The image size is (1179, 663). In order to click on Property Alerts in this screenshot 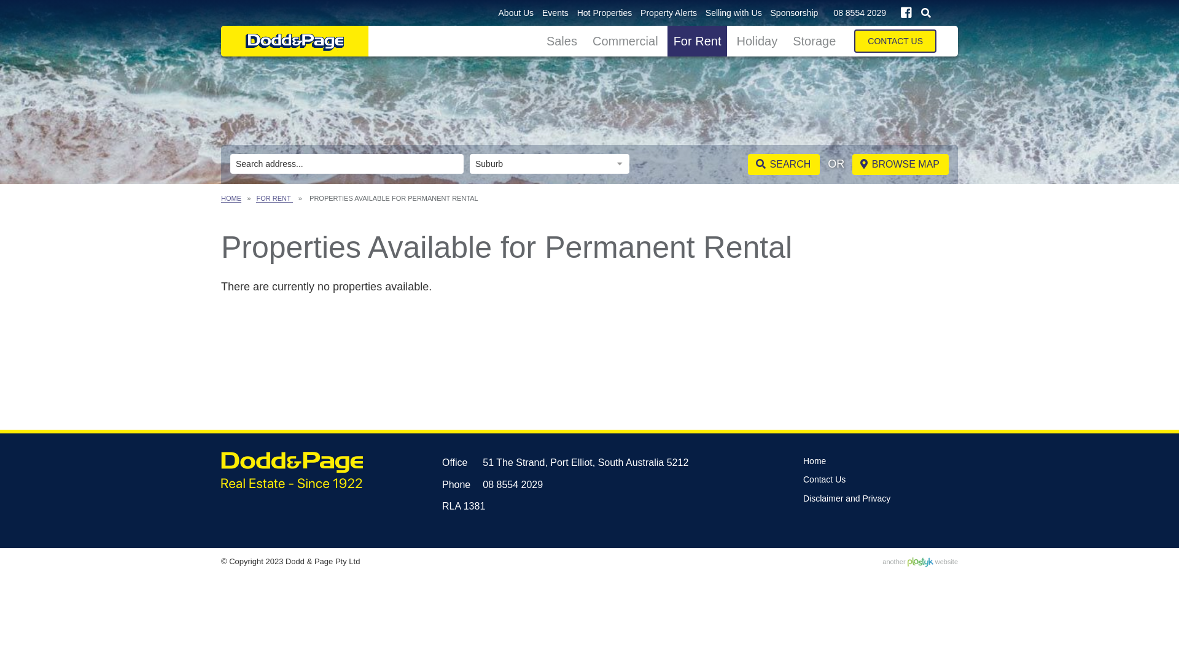, I will do `click(669, 14)`.